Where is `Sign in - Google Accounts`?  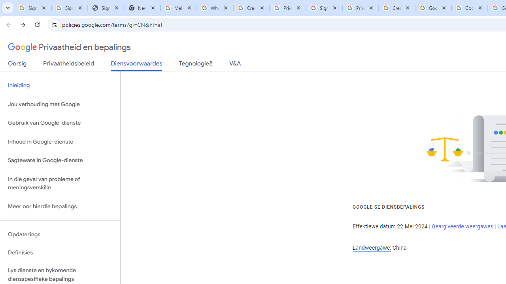
Sign in - Google Accounts is located at coordinates (324, 8).